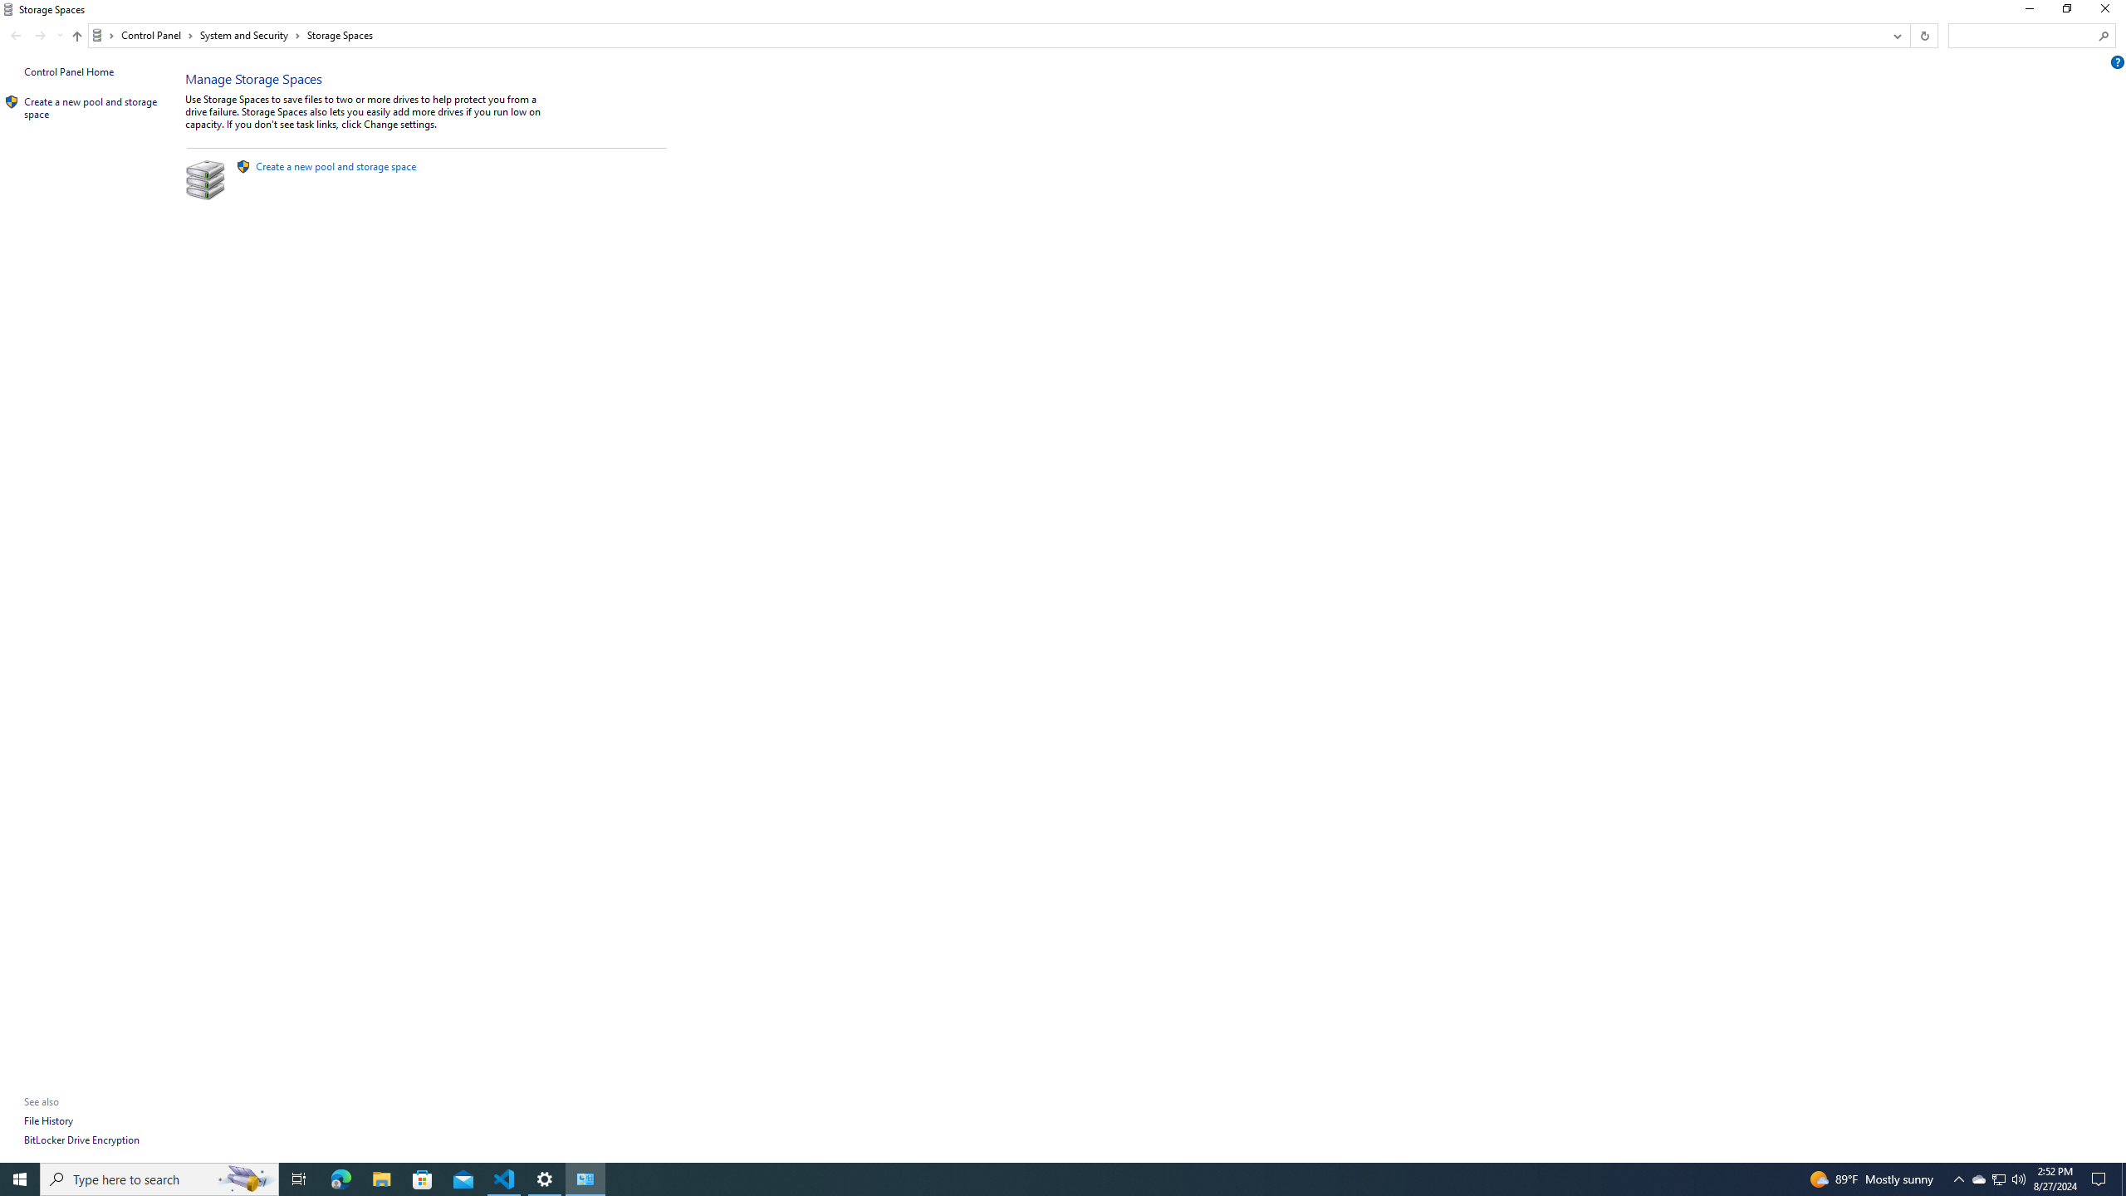  Describe the element at coordinates (76, 37) in the screenshot. I see `Up to "System and Security" (Alt + Up Arrow)` at that location.